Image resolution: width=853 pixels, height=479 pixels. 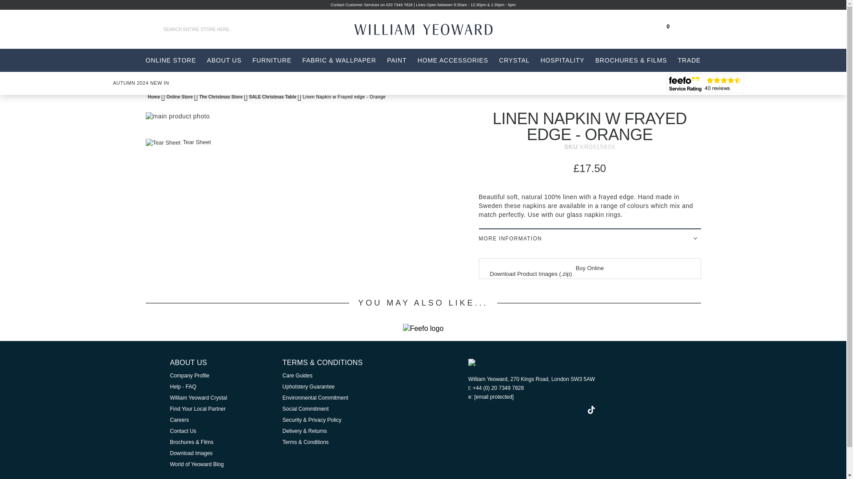 What do you see at coordinates (399, 5) in the screenshot?
I see `020 7349 7828` at bounding box center [399, 5].